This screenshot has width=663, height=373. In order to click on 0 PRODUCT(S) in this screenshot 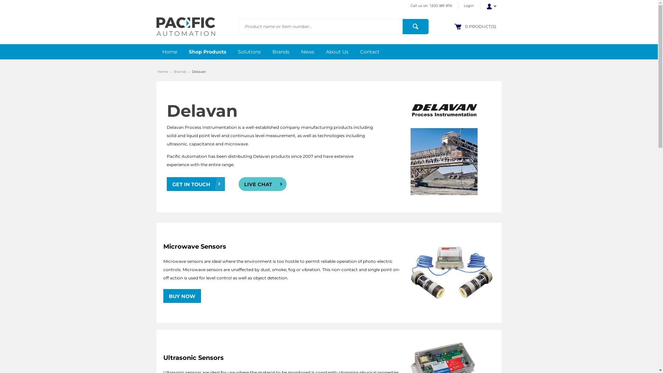, I will do `click(480, 26)`.